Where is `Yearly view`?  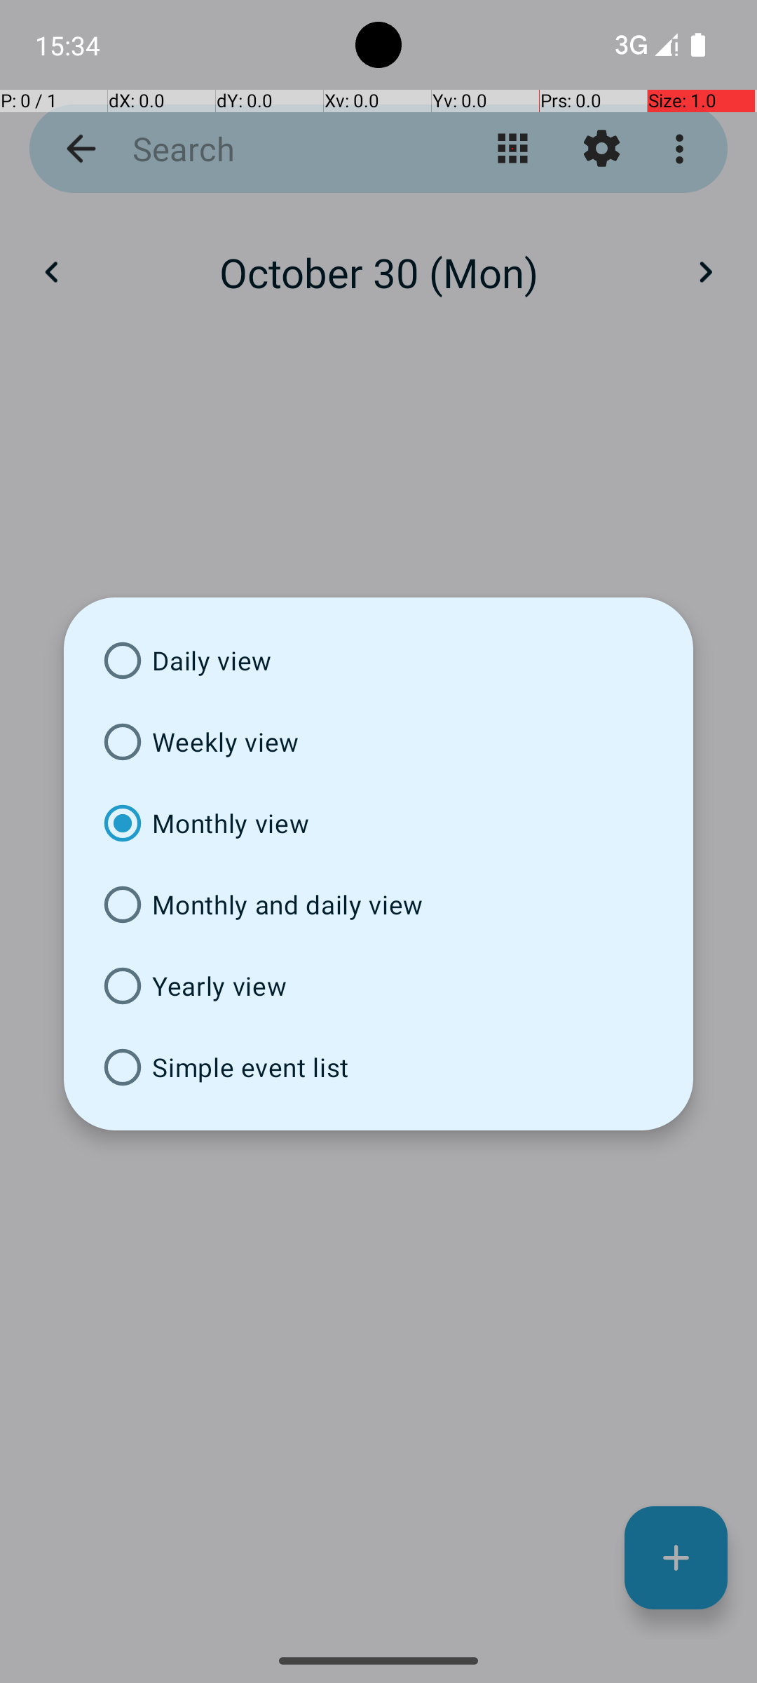
Yearly view is located at coordinates (378, 986).